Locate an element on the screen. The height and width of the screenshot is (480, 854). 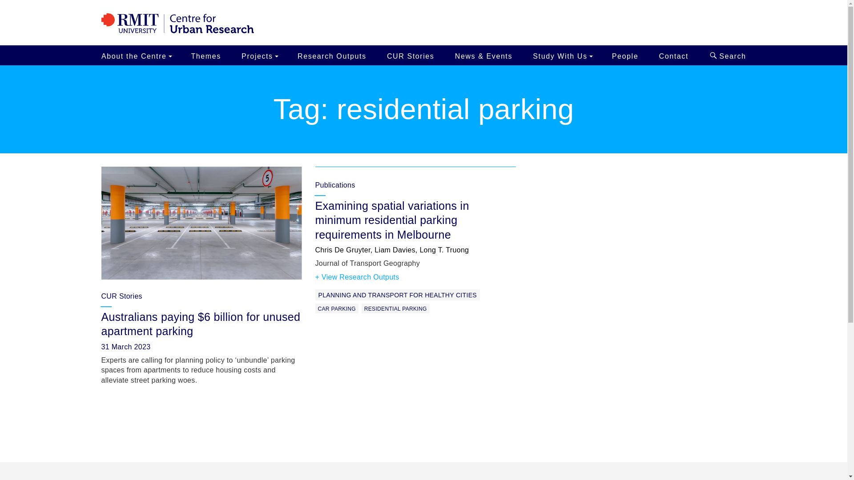
CUR Stories is located at coordinates (122, 296).